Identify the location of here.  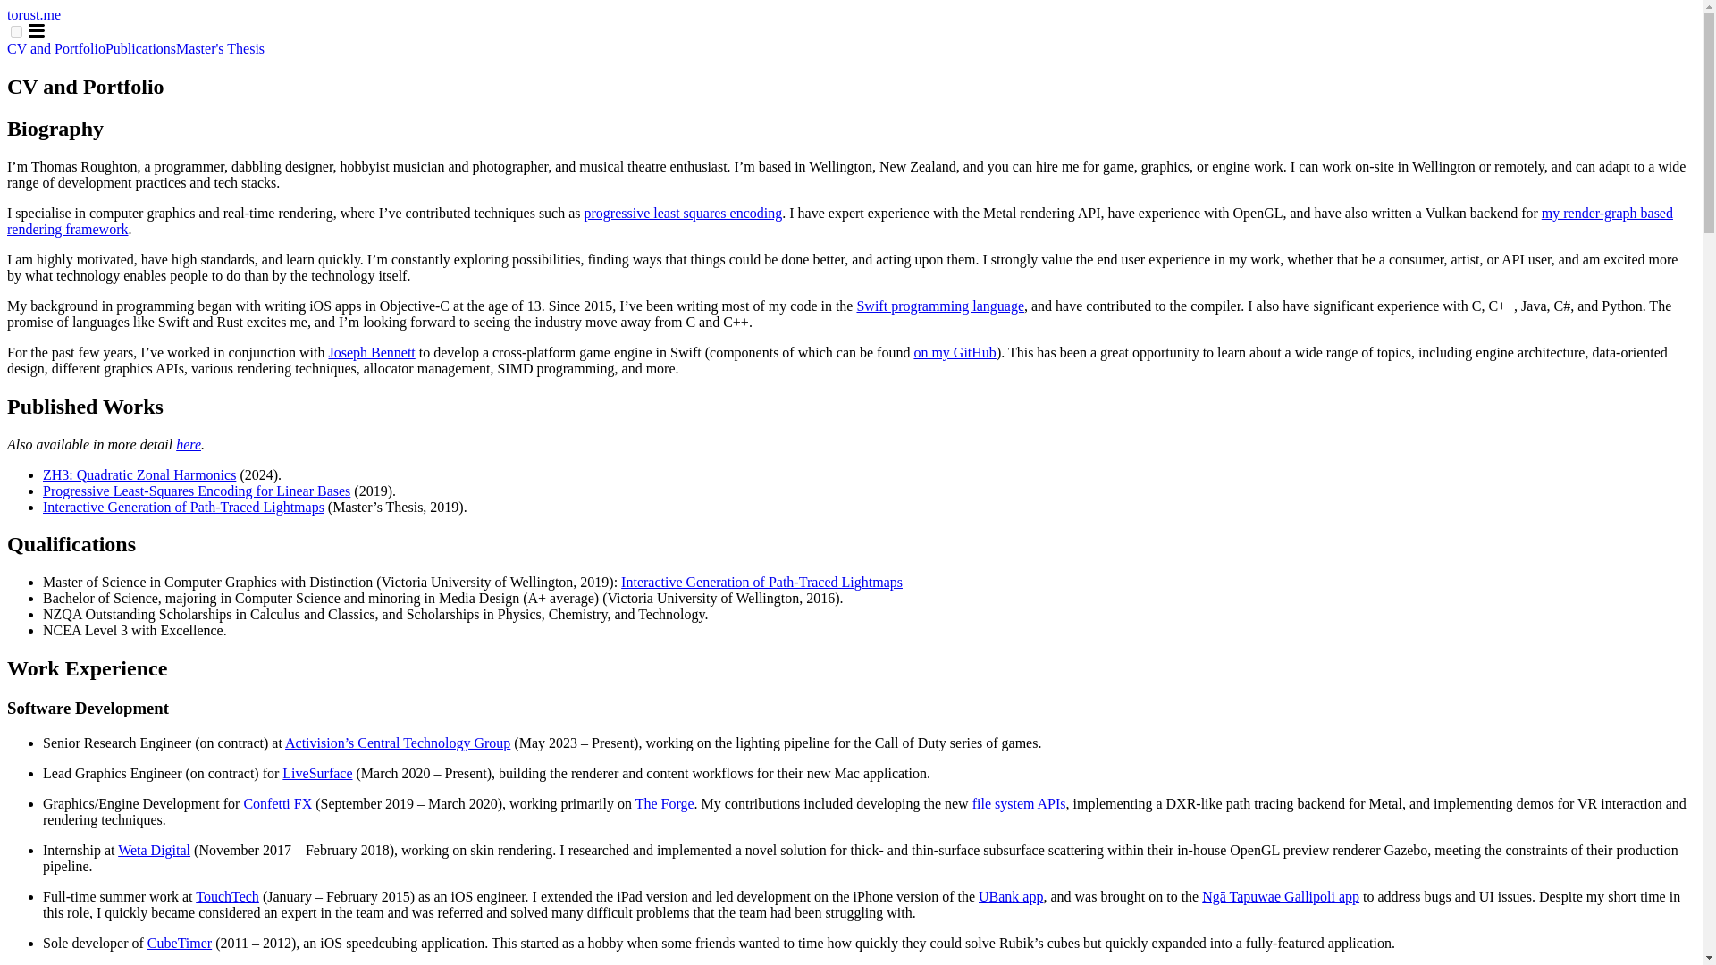
(188, 445).